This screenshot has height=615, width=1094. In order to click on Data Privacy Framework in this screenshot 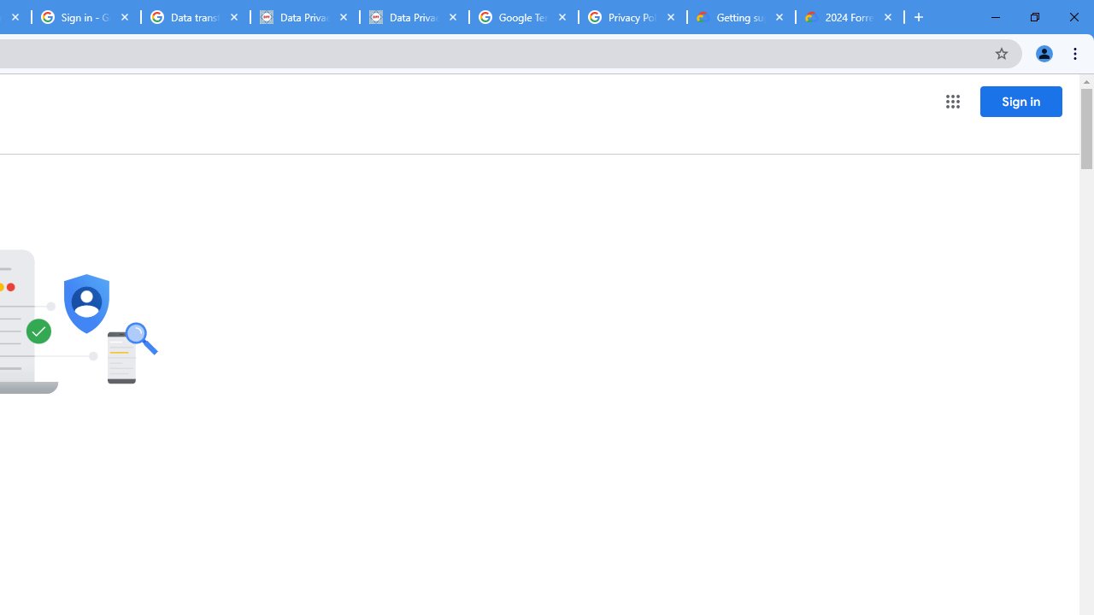, I will do `click(415, 17)`.